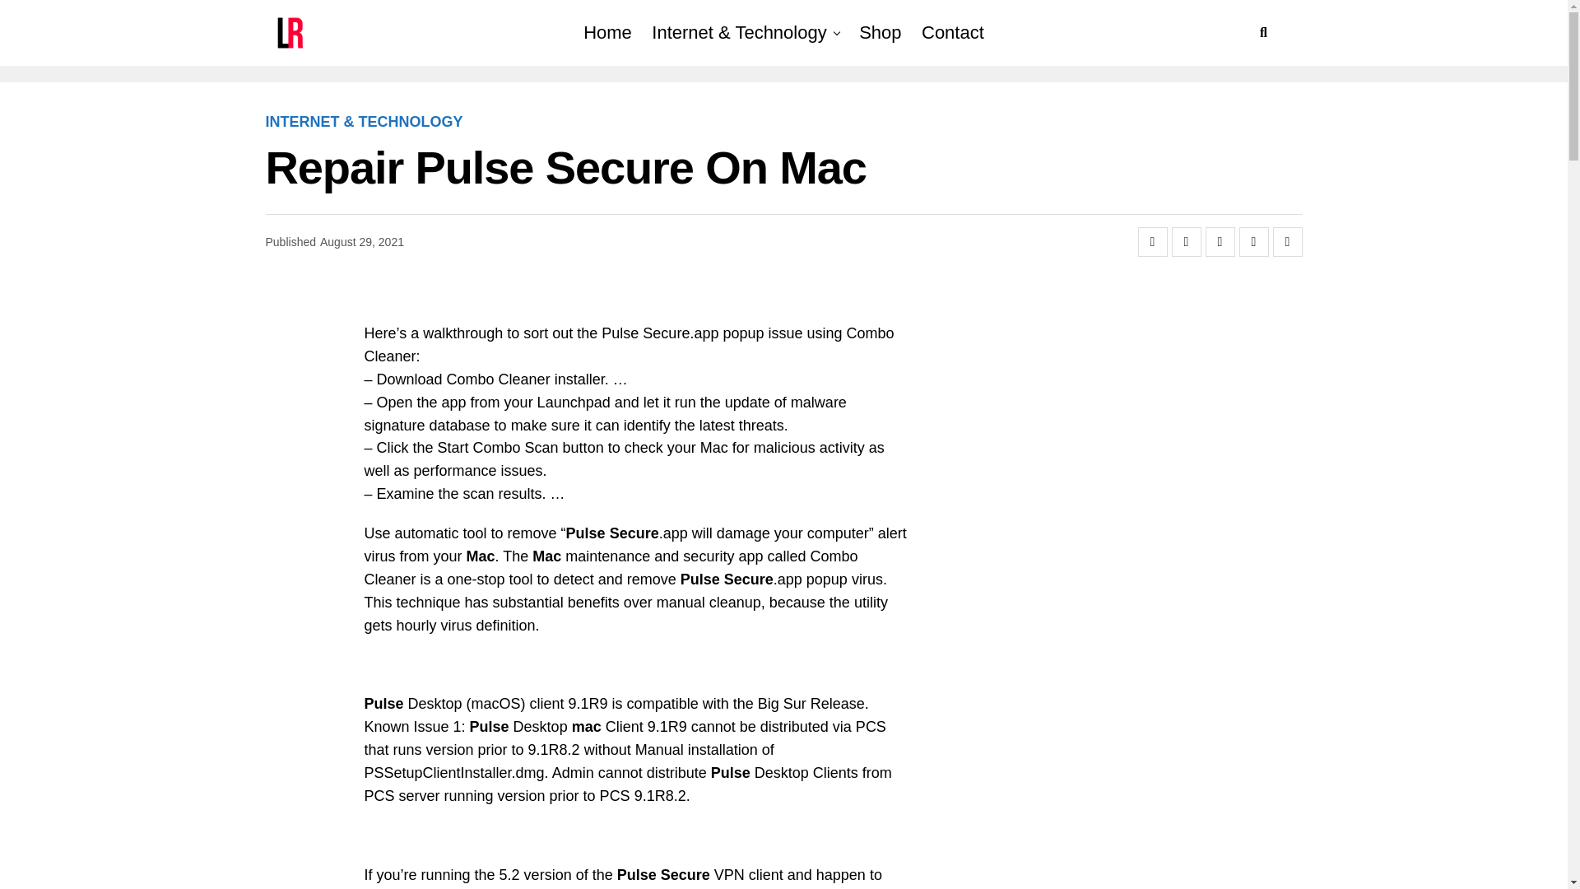  What do you see at coordinates (1187, 242) in the screenshot?
I see `Tweet This Post` at bounding box center [1187, 242].